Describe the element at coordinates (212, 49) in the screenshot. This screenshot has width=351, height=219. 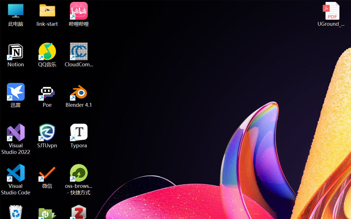
I see `Format Background` at that location.